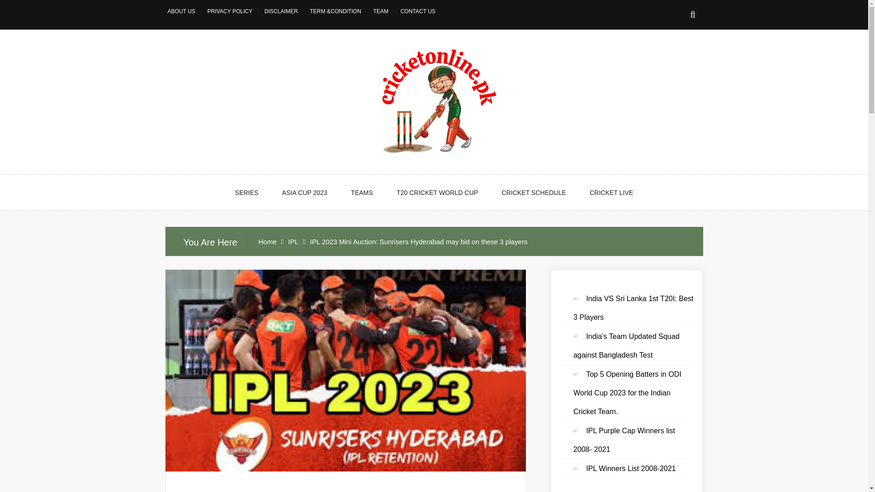  Describe the element at coordinates (345, 491) in the screenshot. I see `IPL` at that location.